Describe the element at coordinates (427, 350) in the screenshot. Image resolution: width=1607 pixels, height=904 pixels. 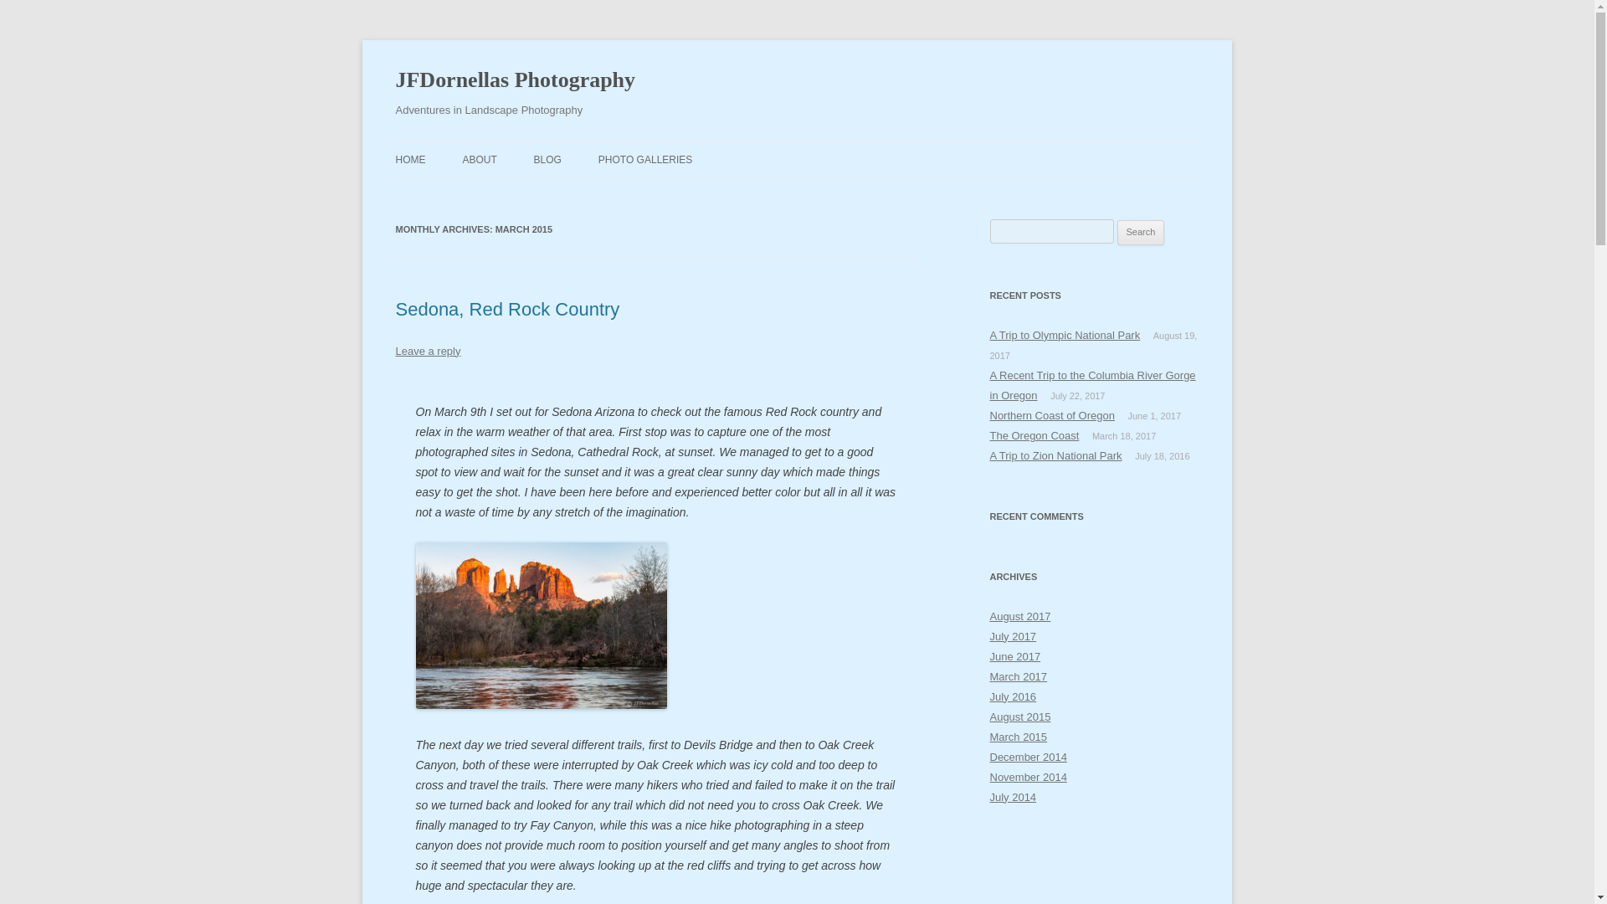
I see `Leave a reply` at that location.